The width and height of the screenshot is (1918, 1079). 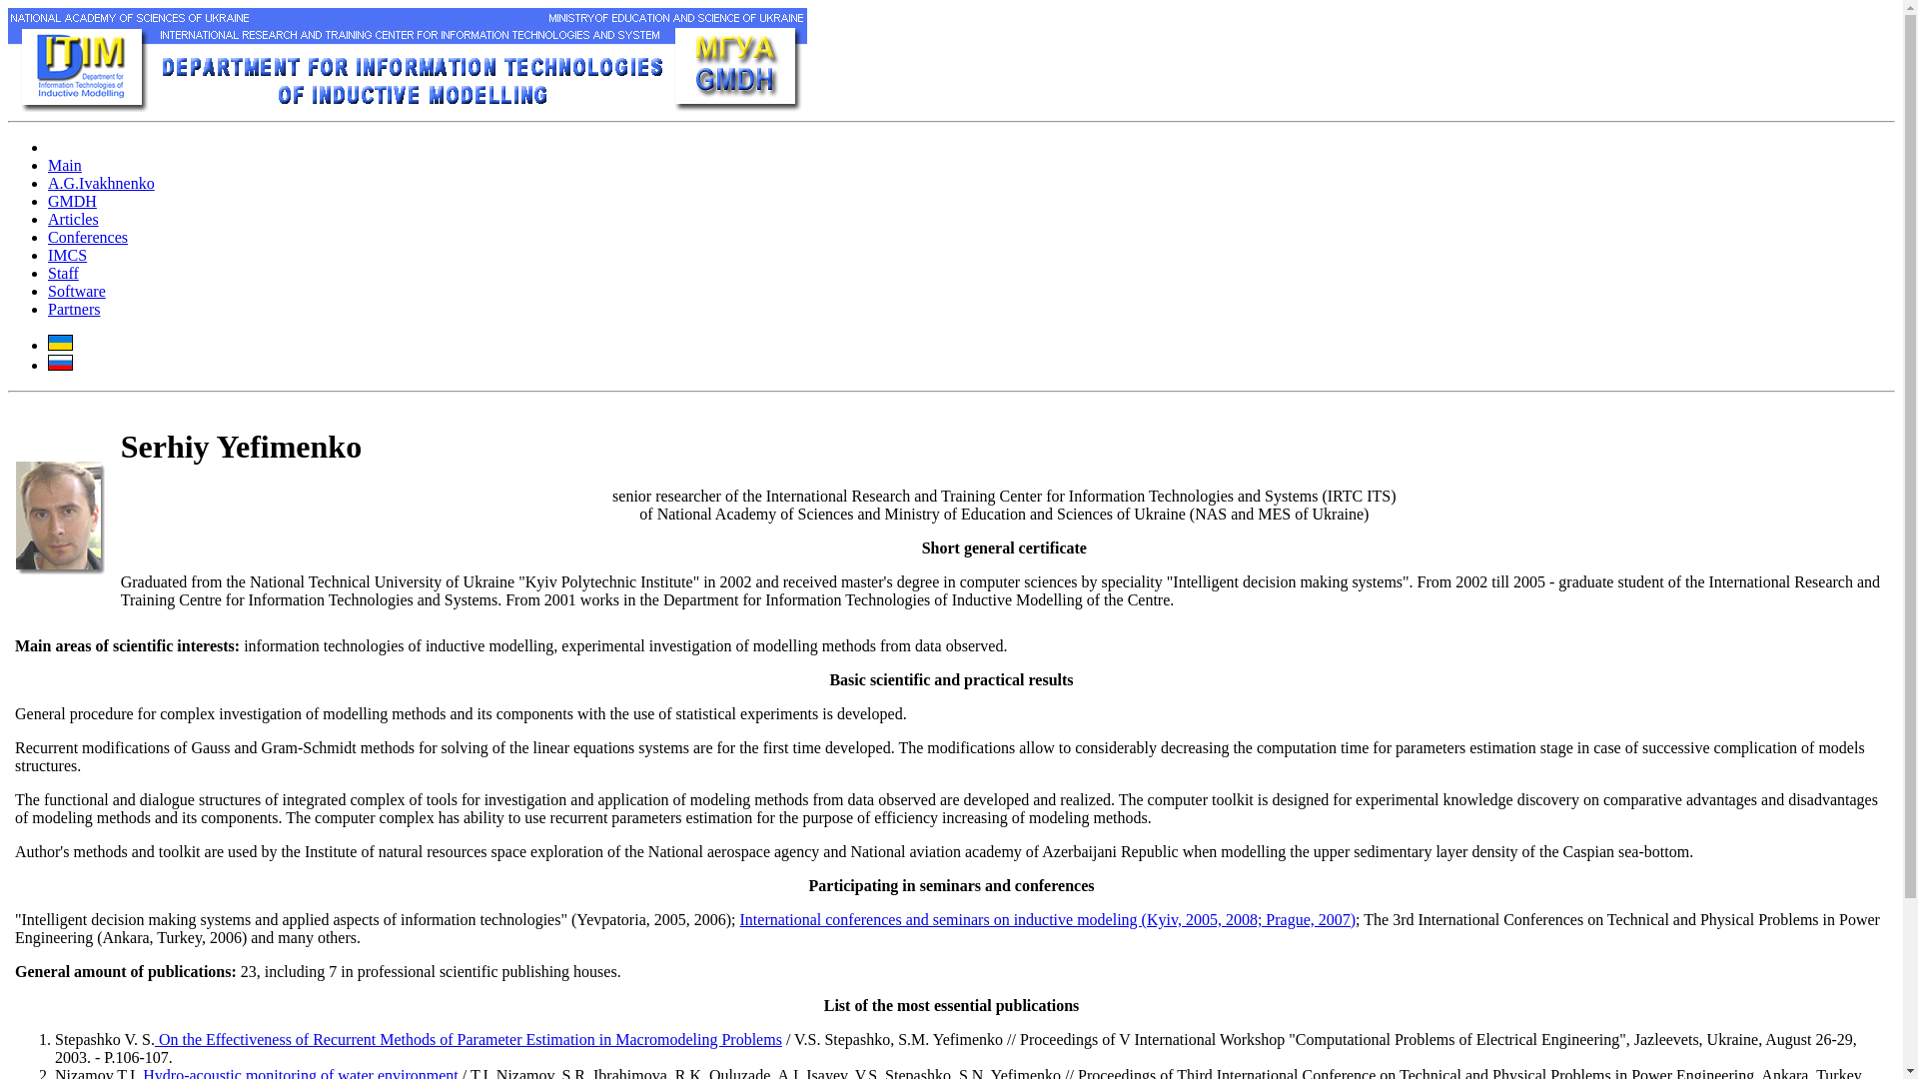 What do you see at coordinates (76, 291) in the screenshot?
I see `Software` at bounding box center [76, 291].